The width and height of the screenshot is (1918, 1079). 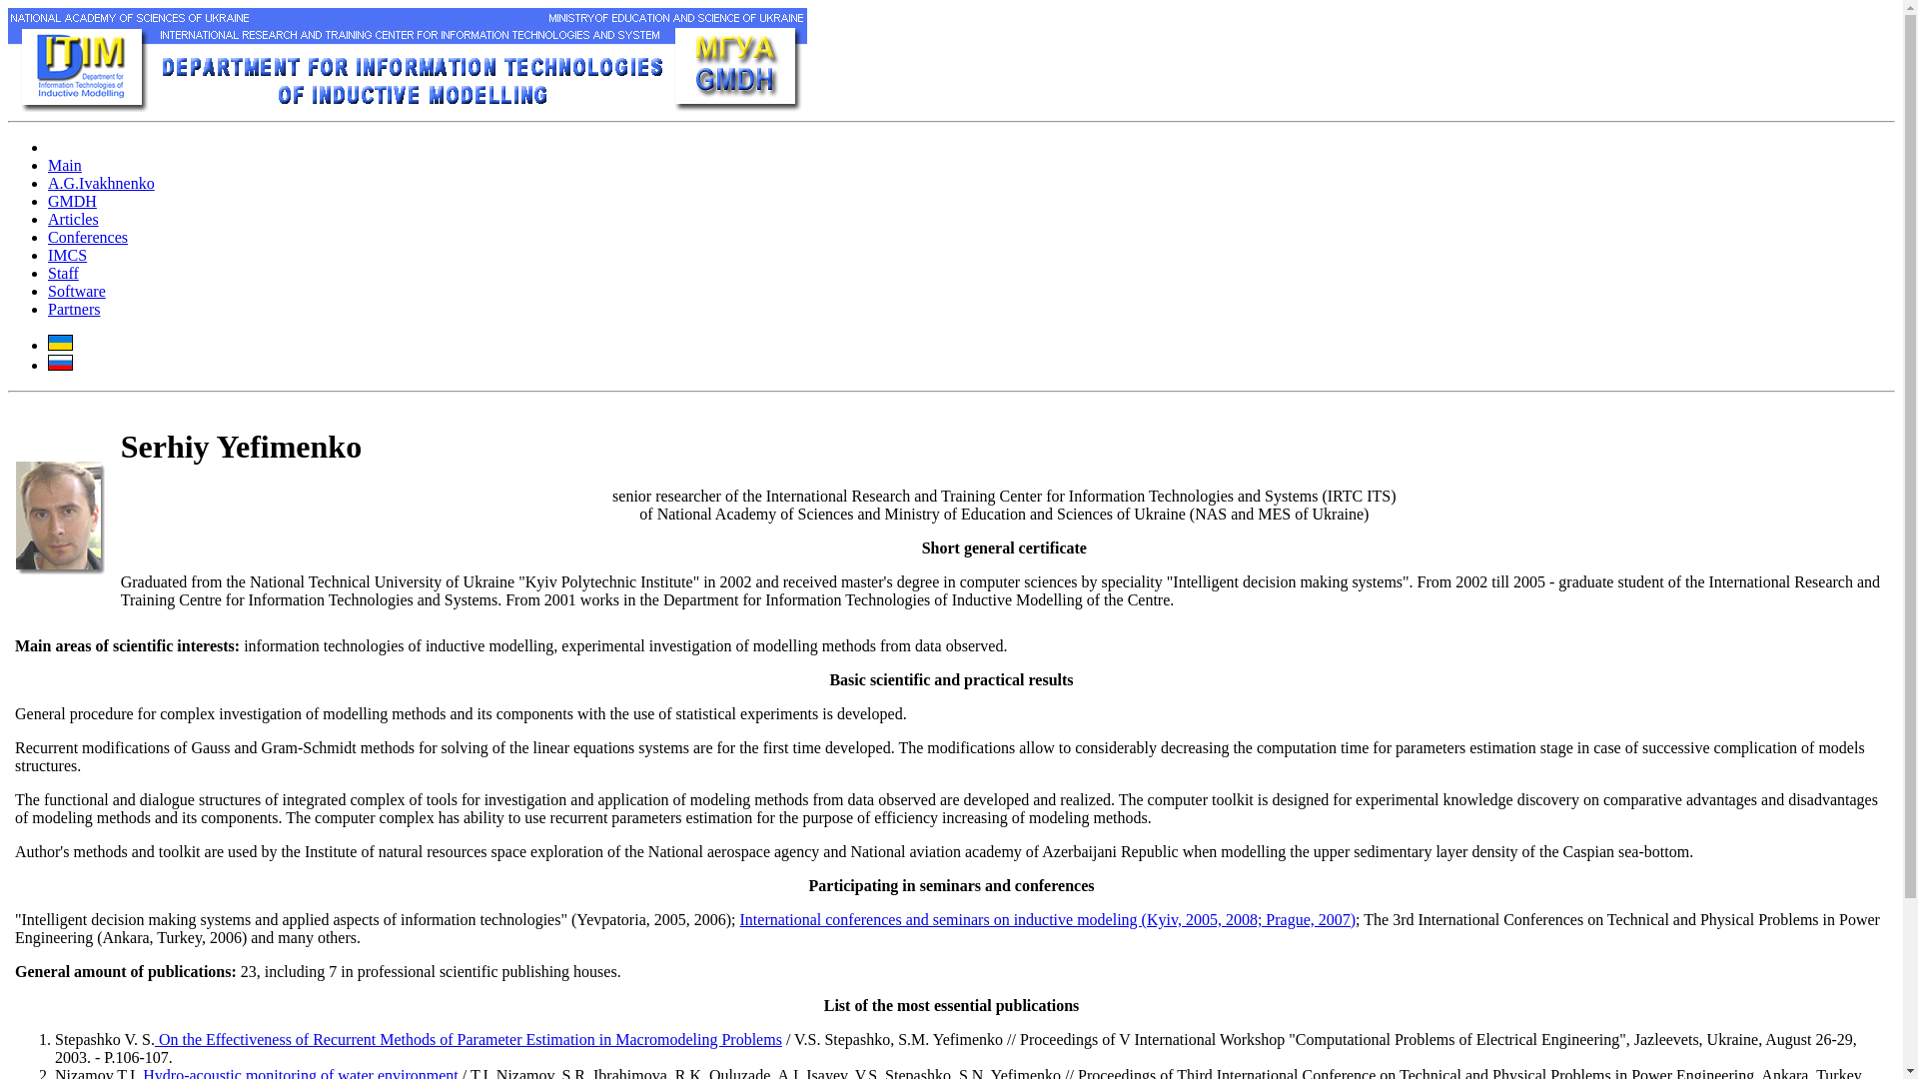 What do you see at coordinates (76, 291) in the screenshot?
I see `Software` at bounding box center [76, 291].